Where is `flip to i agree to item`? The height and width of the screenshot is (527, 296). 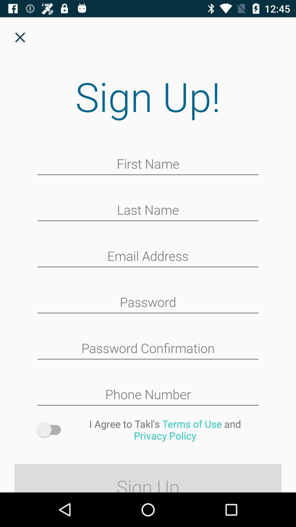 flip to i agree to item is located at coordinates (165, 430).